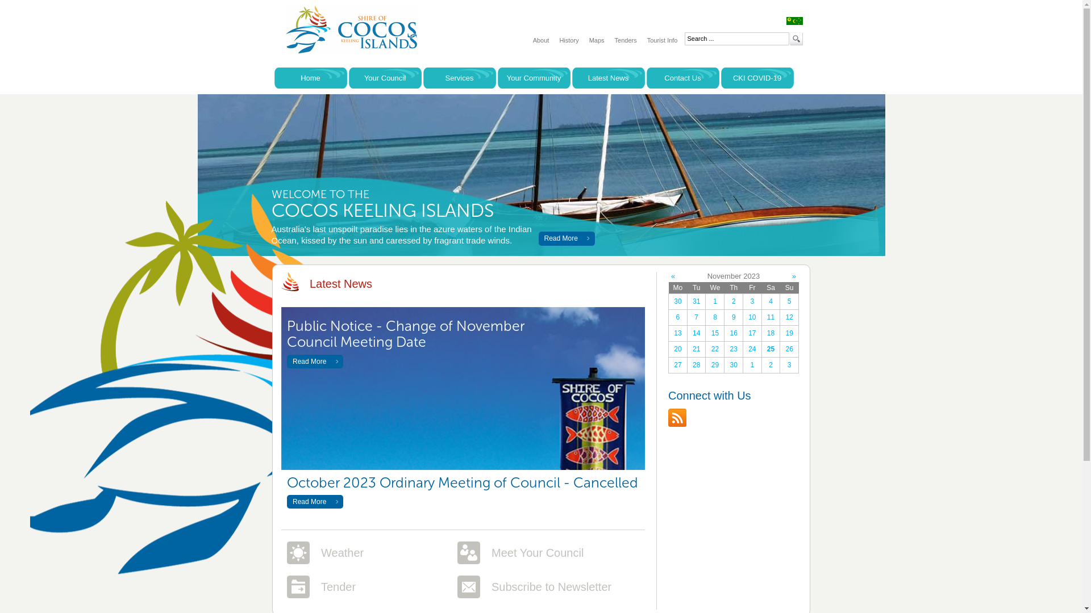 Image resolution: width=1091 pixels, height=613 pixels. I want to click on Home, so click(310, 78).